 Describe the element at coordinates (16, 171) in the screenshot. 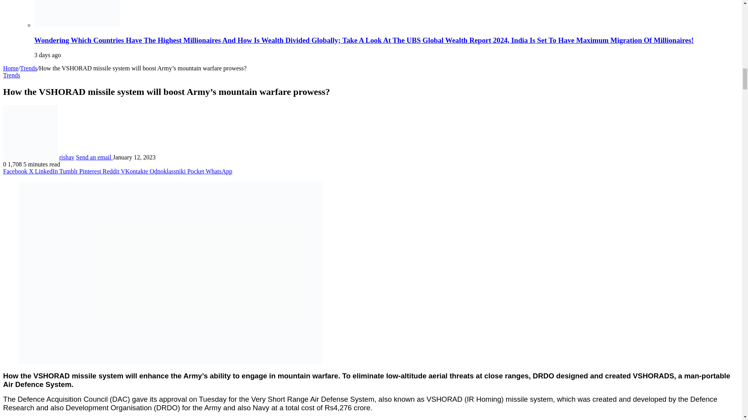

I see `Facebook` at that location.